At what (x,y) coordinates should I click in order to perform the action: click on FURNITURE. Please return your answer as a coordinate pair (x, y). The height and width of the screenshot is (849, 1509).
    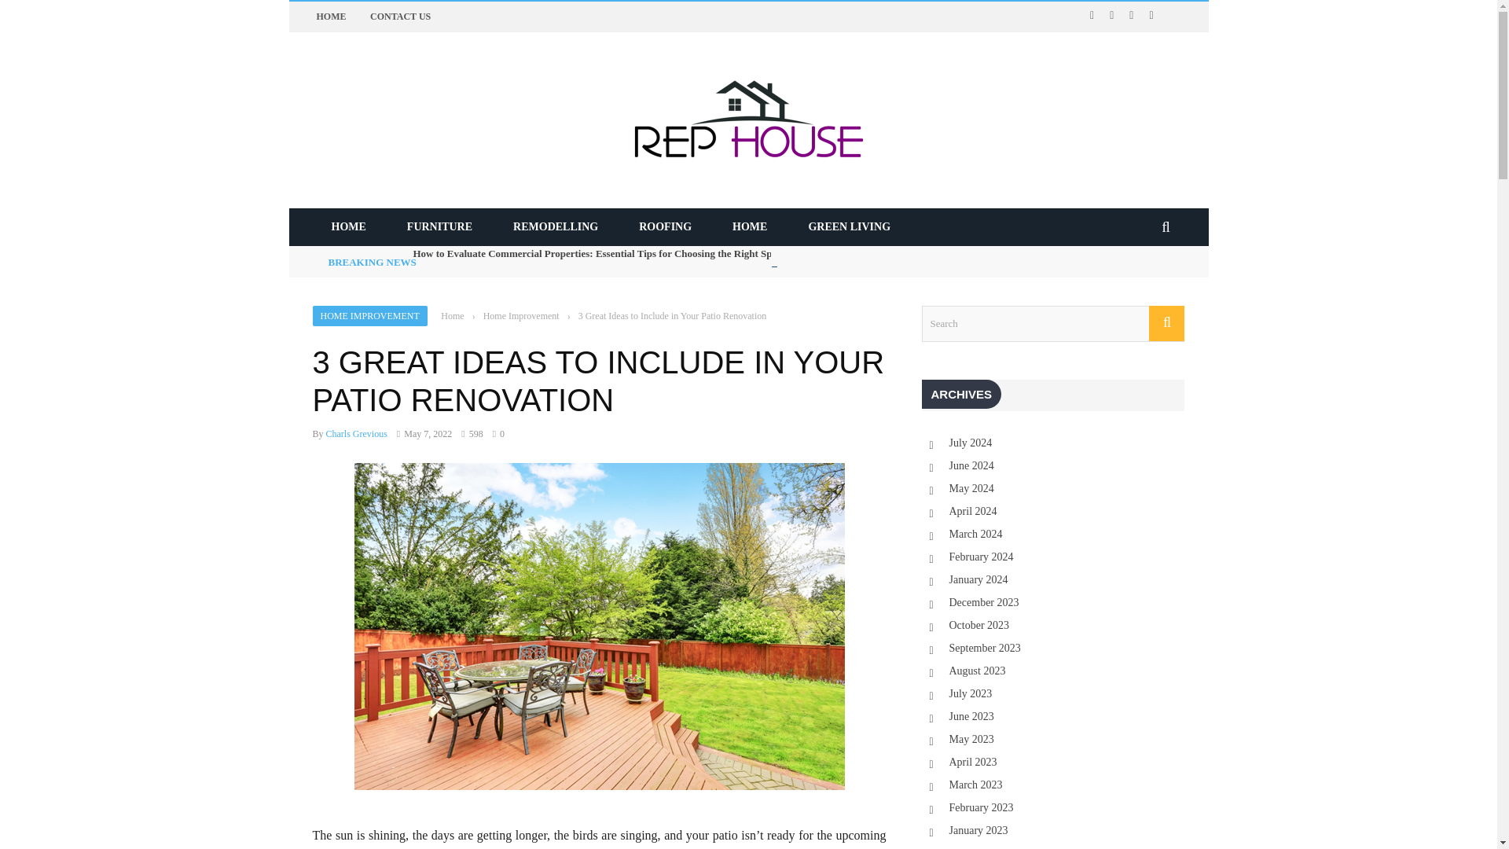
    Looking at the image, I should click on (439, 226).